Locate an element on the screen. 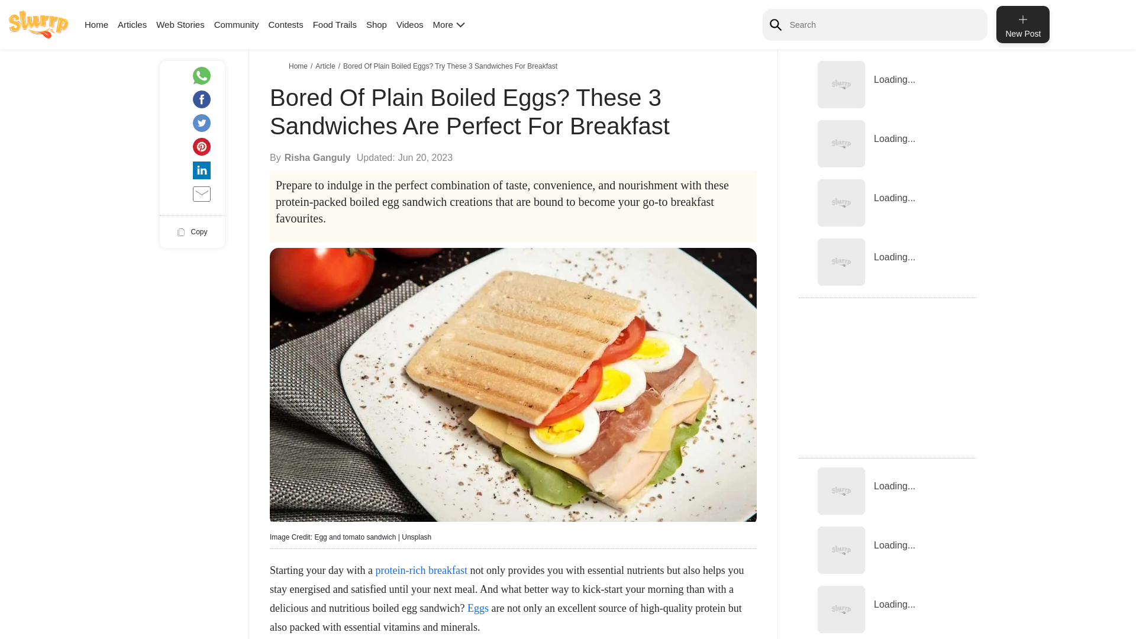 The height and width of the screenshot is (639, 1136). Web Stories is located at coordinates (180, 24).